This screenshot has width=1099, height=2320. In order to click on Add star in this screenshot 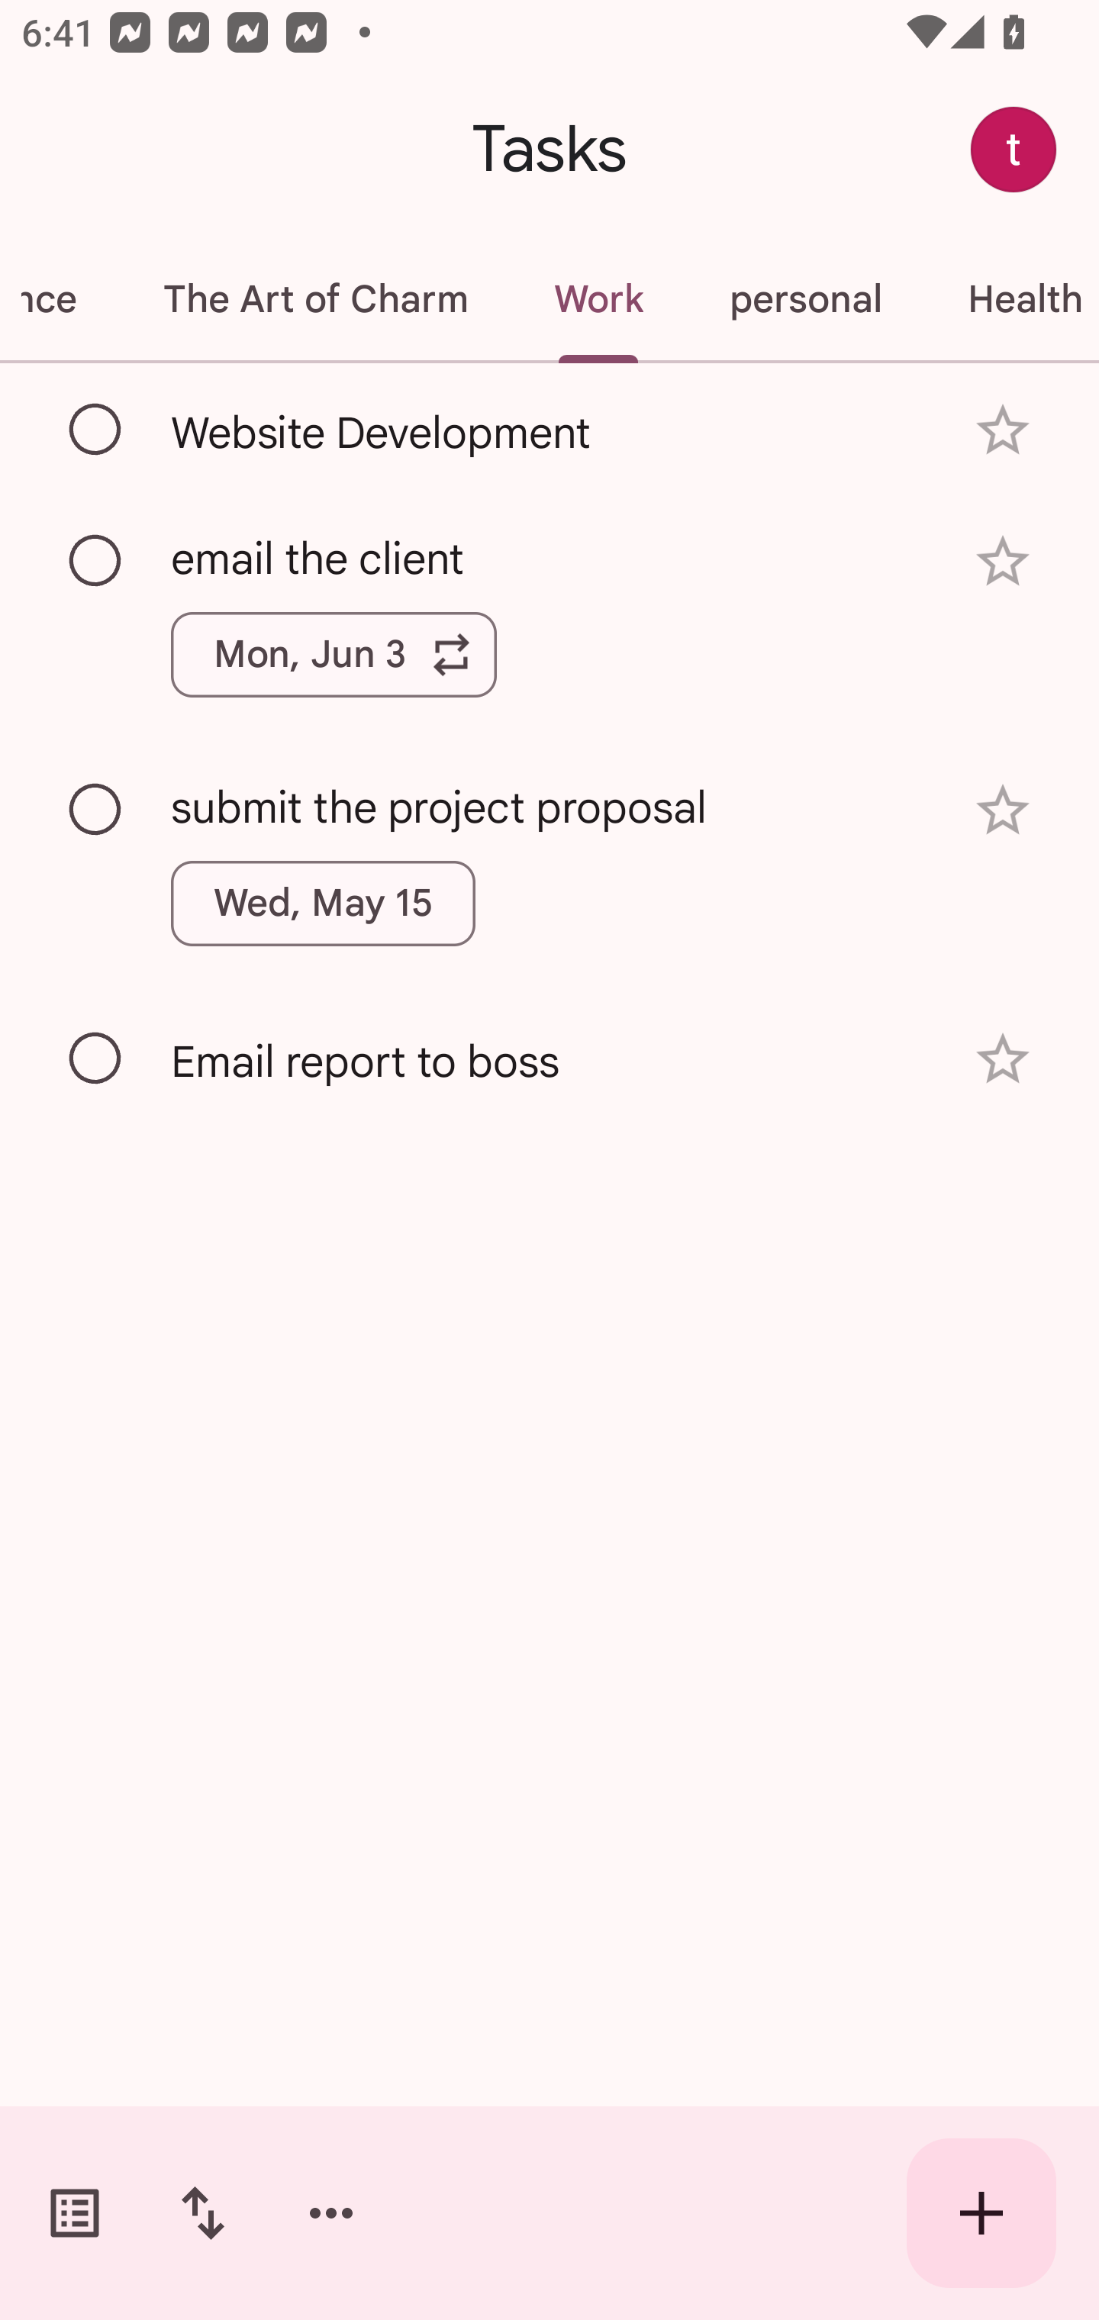, I will do `click(1003, 810)`.